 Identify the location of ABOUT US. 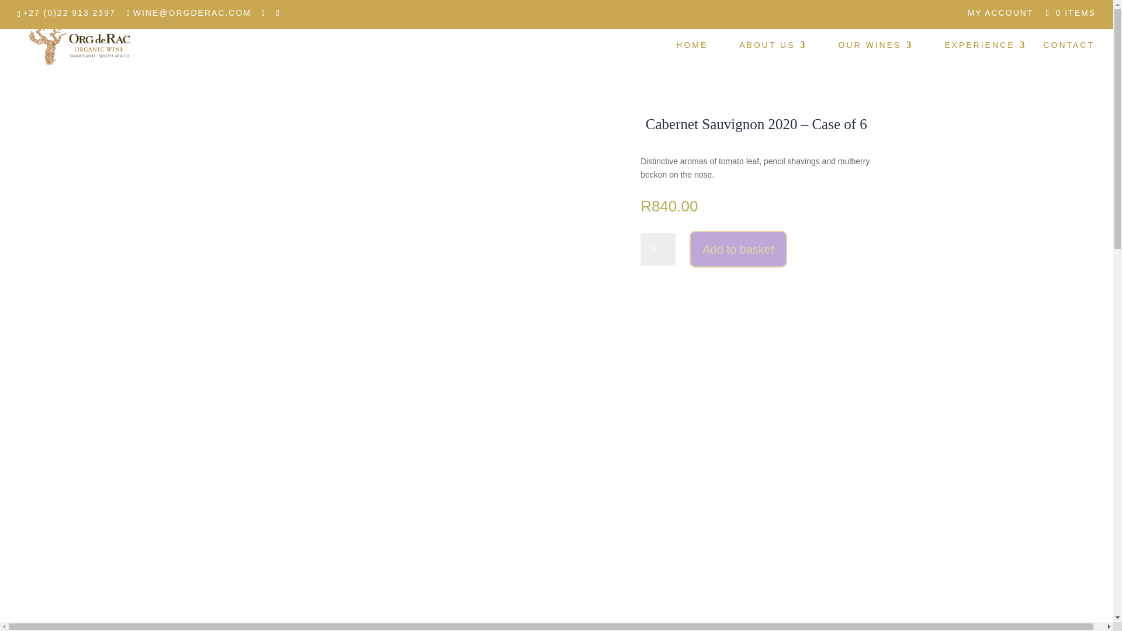
(773, 57).